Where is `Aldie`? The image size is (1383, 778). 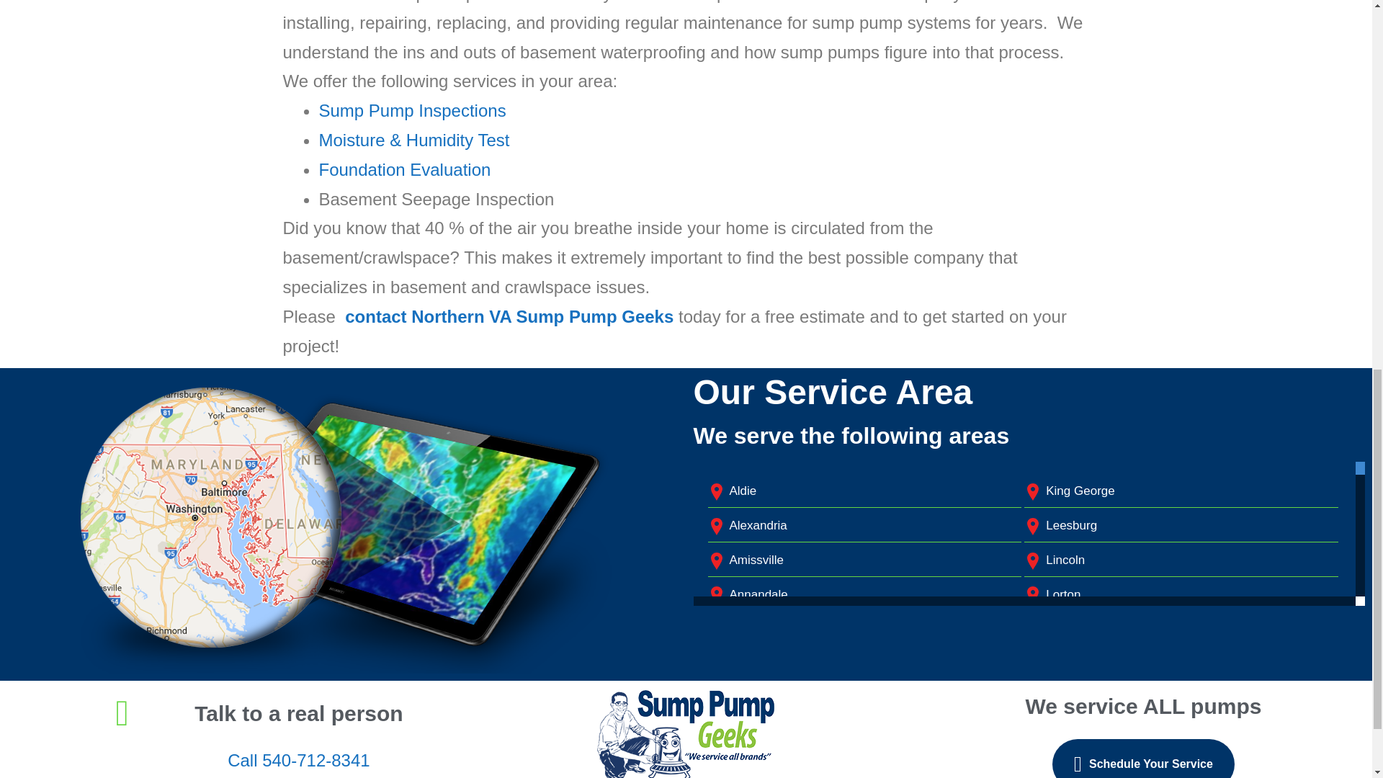
Aldie is located at coordinates (742, 491).